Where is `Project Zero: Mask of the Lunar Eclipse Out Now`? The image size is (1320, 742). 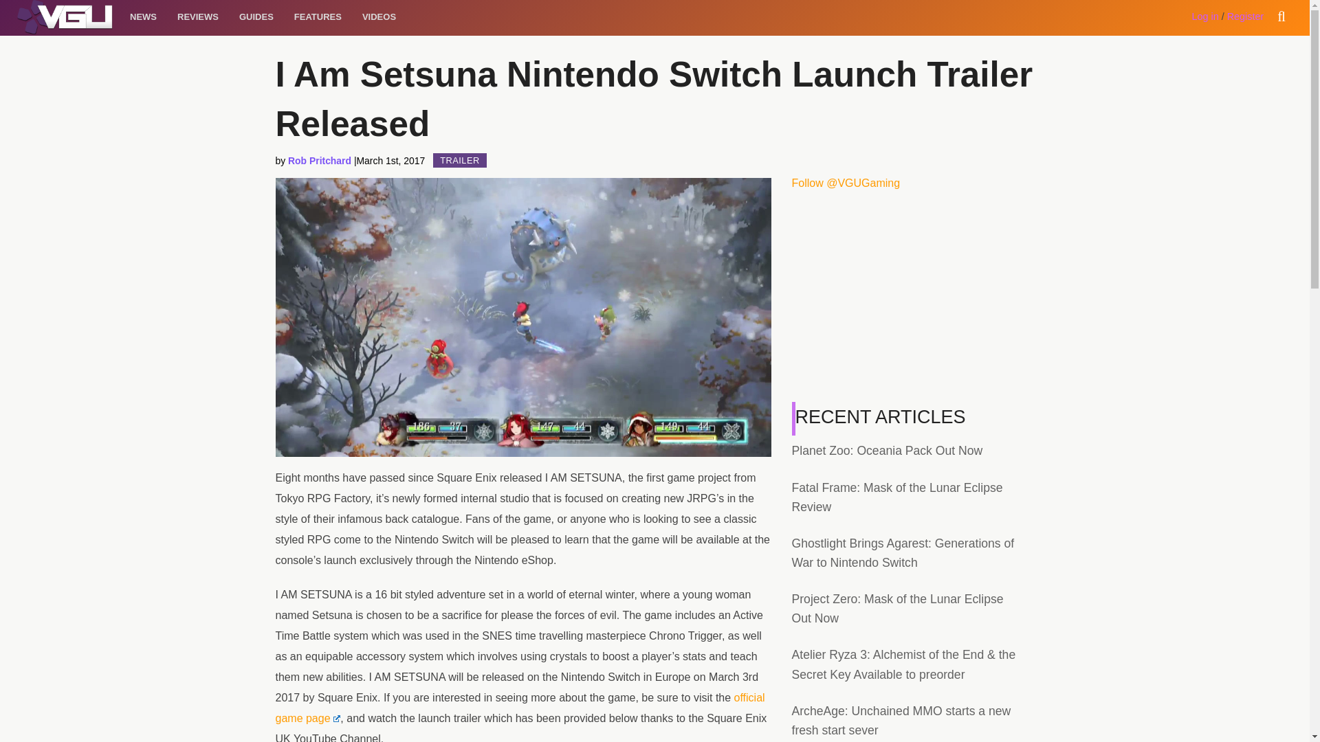 Project Zero: Mask of the Lunar Eclipse Out Now is located at coordinates (898, 609).